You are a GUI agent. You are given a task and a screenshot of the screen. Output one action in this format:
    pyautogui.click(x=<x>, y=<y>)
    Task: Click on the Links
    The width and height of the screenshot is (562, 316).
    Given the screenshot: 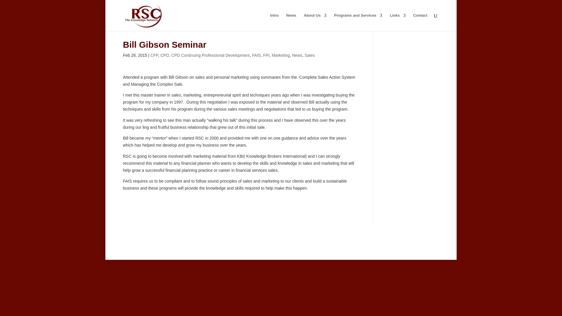 What is the action you would take?
    pyautogui.click(x=398, y=22)
    